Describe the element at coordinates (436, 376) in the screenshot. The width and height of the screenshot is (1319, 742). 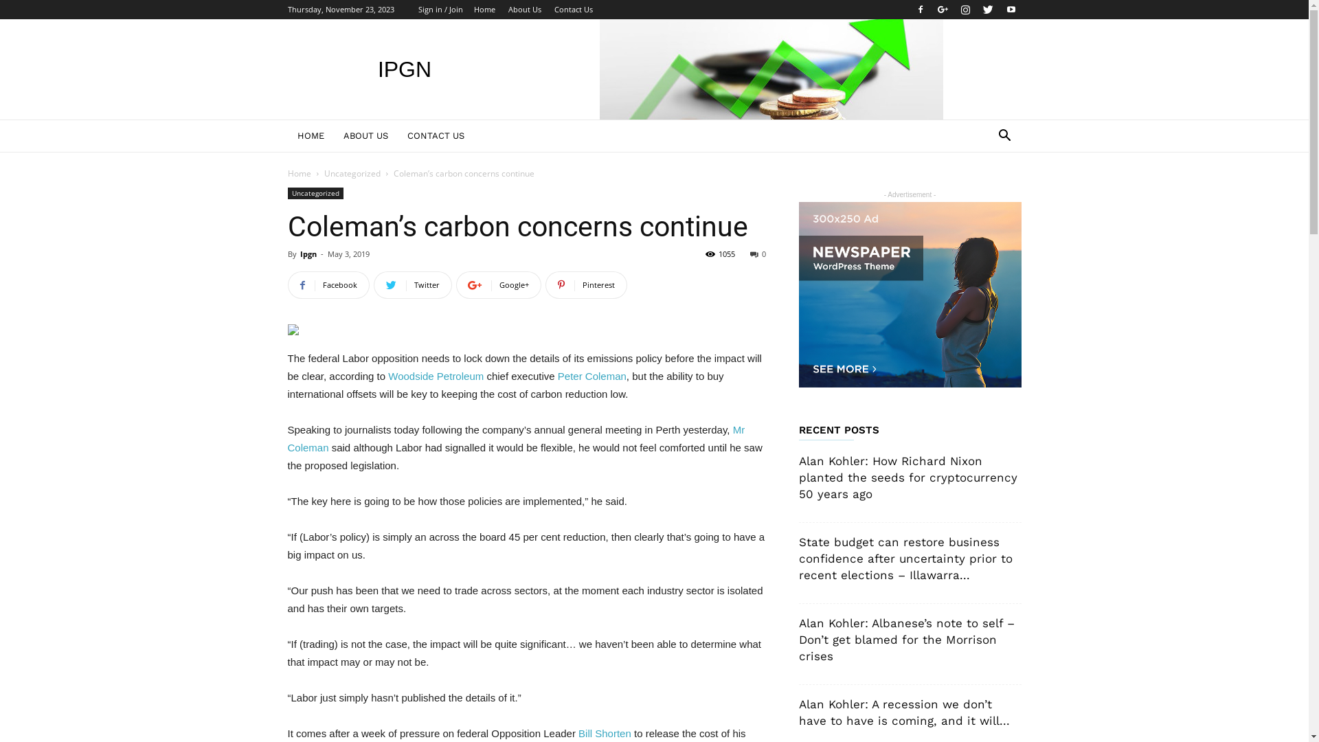
I see `Woodside Petroleum` at that location.